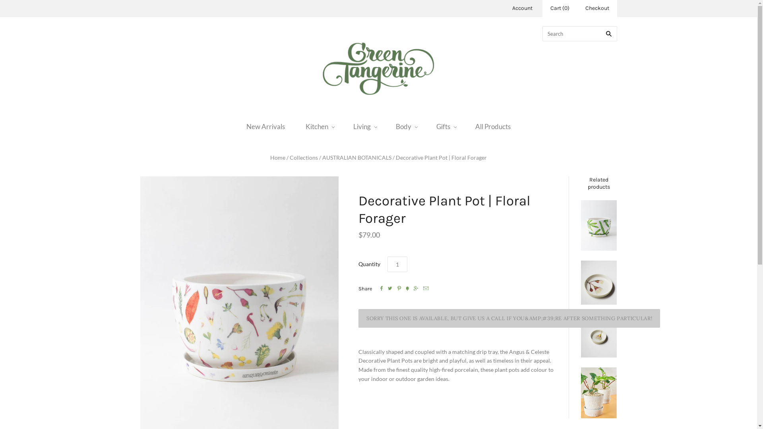 The width and height of the screenshot is (763, 429). What do you see at coordinates (560, 9) in the screenshot?
I see `Cart (0)` at bounding box center [560, 9].